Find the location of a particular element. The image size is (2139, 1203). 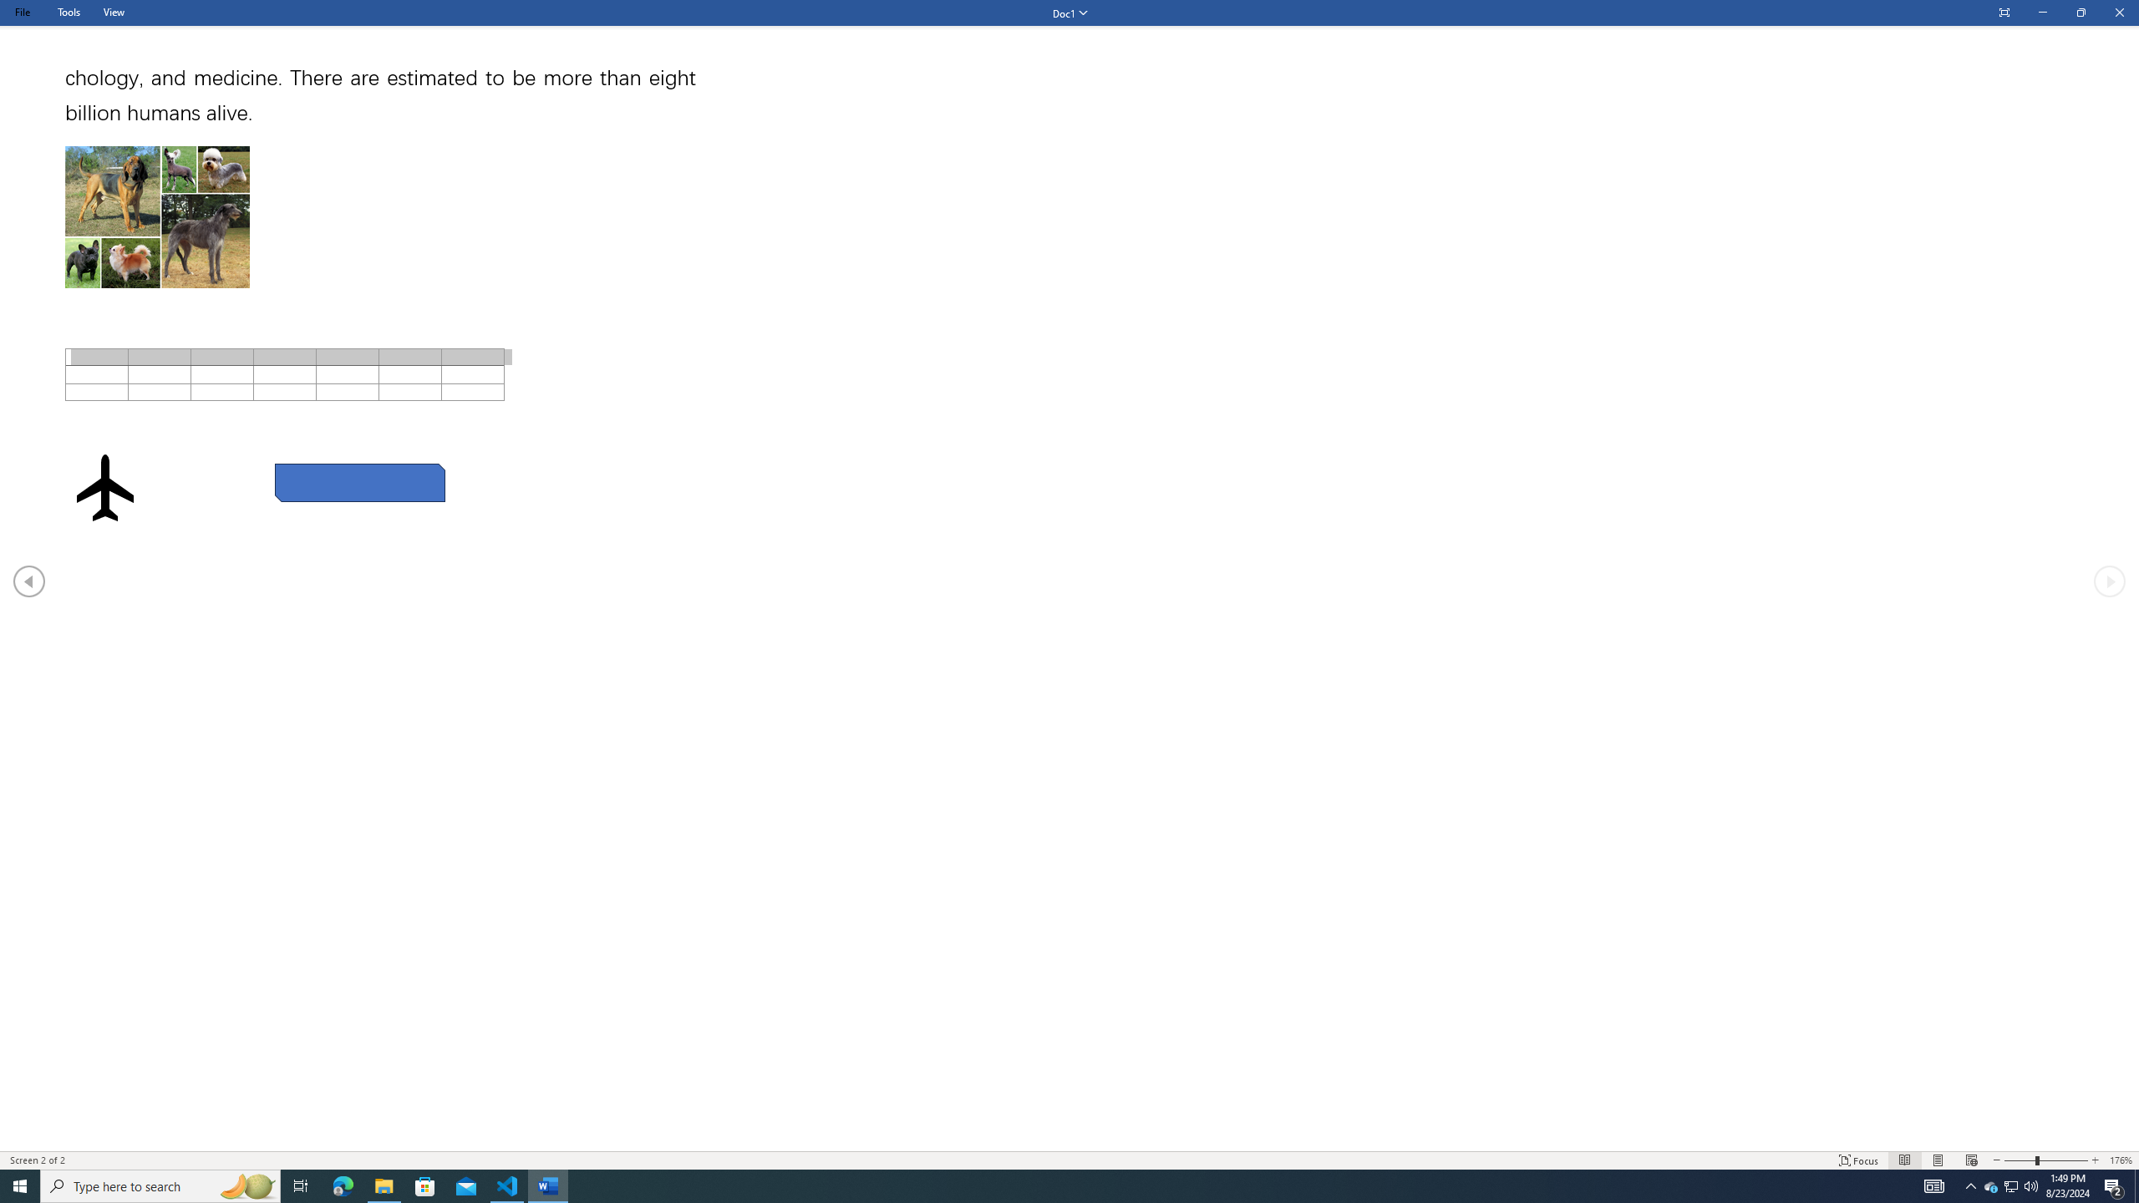

Print Layout is located at coordinates (1937, 1160).